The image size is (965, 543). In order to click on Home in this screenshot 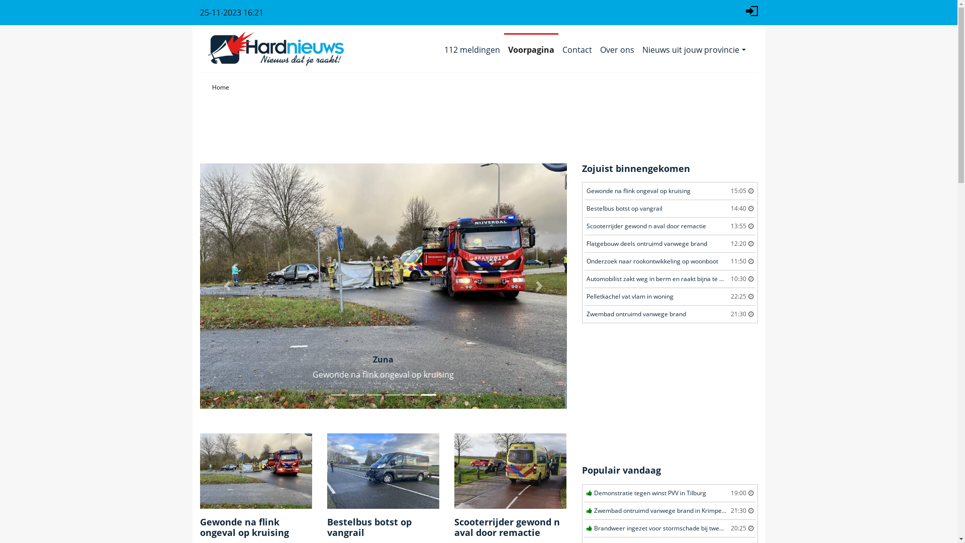, I will do `click(221, 87)`.